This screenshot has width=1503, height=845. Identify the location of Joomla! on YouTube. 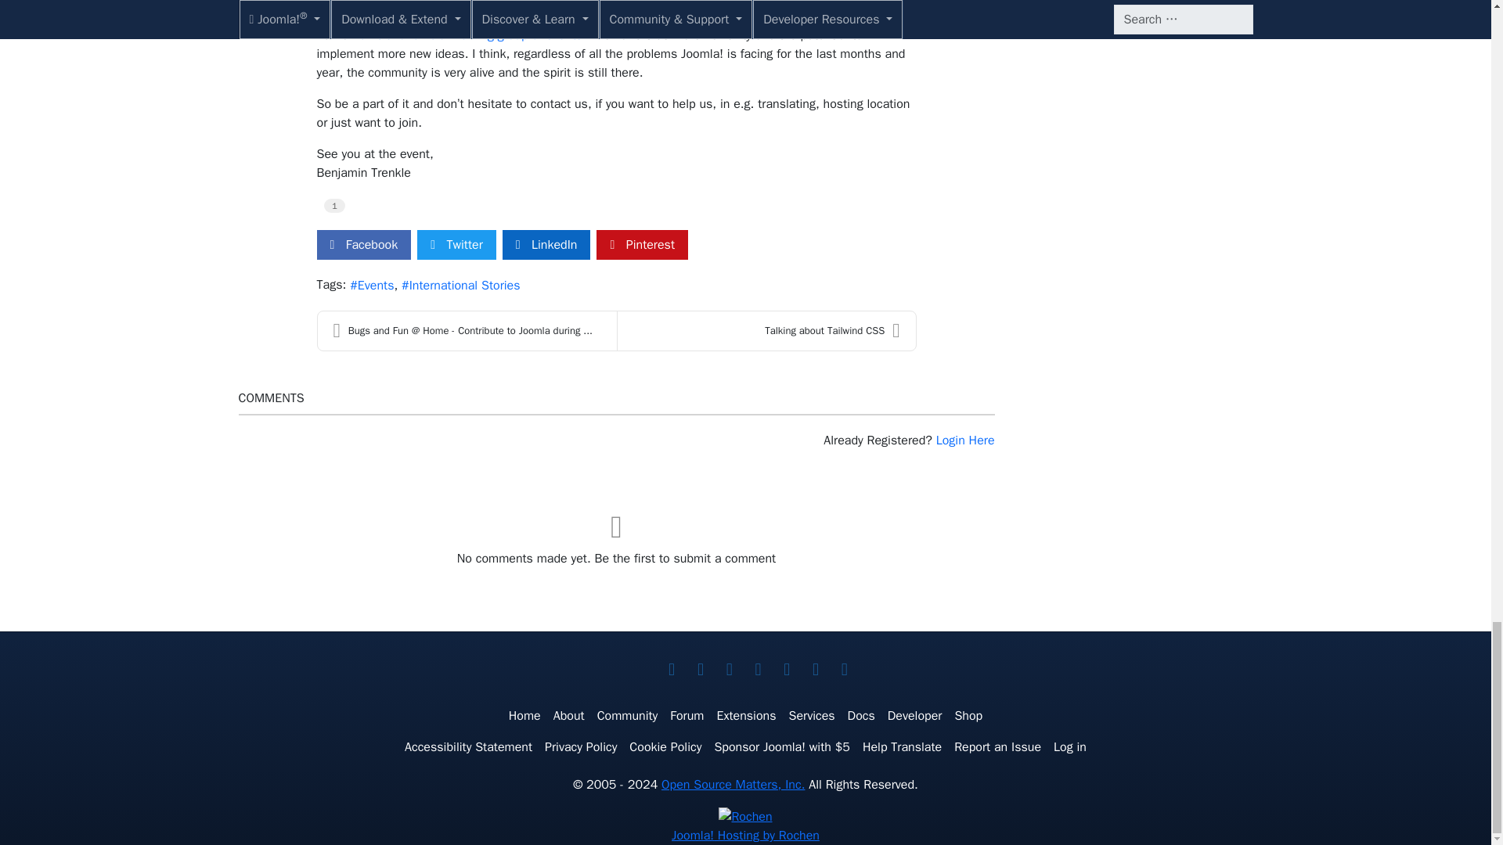
(730, 670).